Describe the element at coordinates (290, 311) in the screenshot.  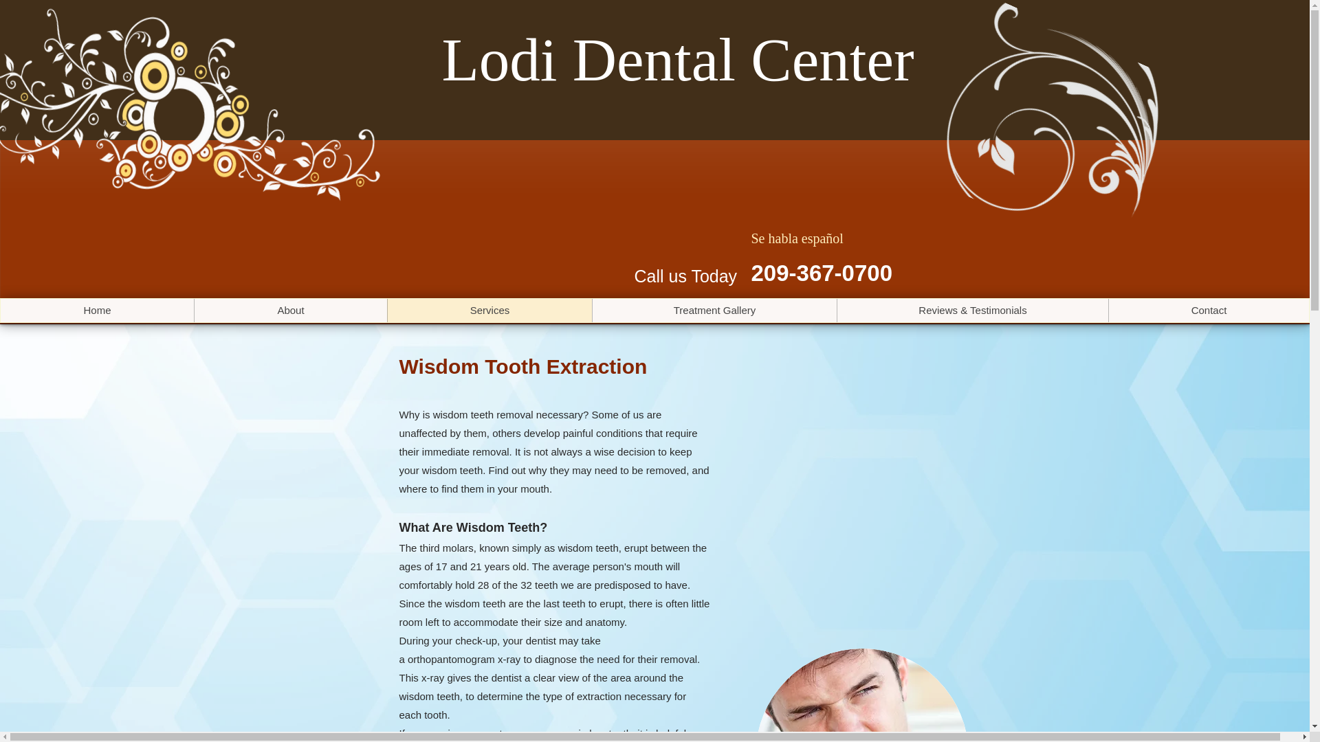
I see `About` at that location.